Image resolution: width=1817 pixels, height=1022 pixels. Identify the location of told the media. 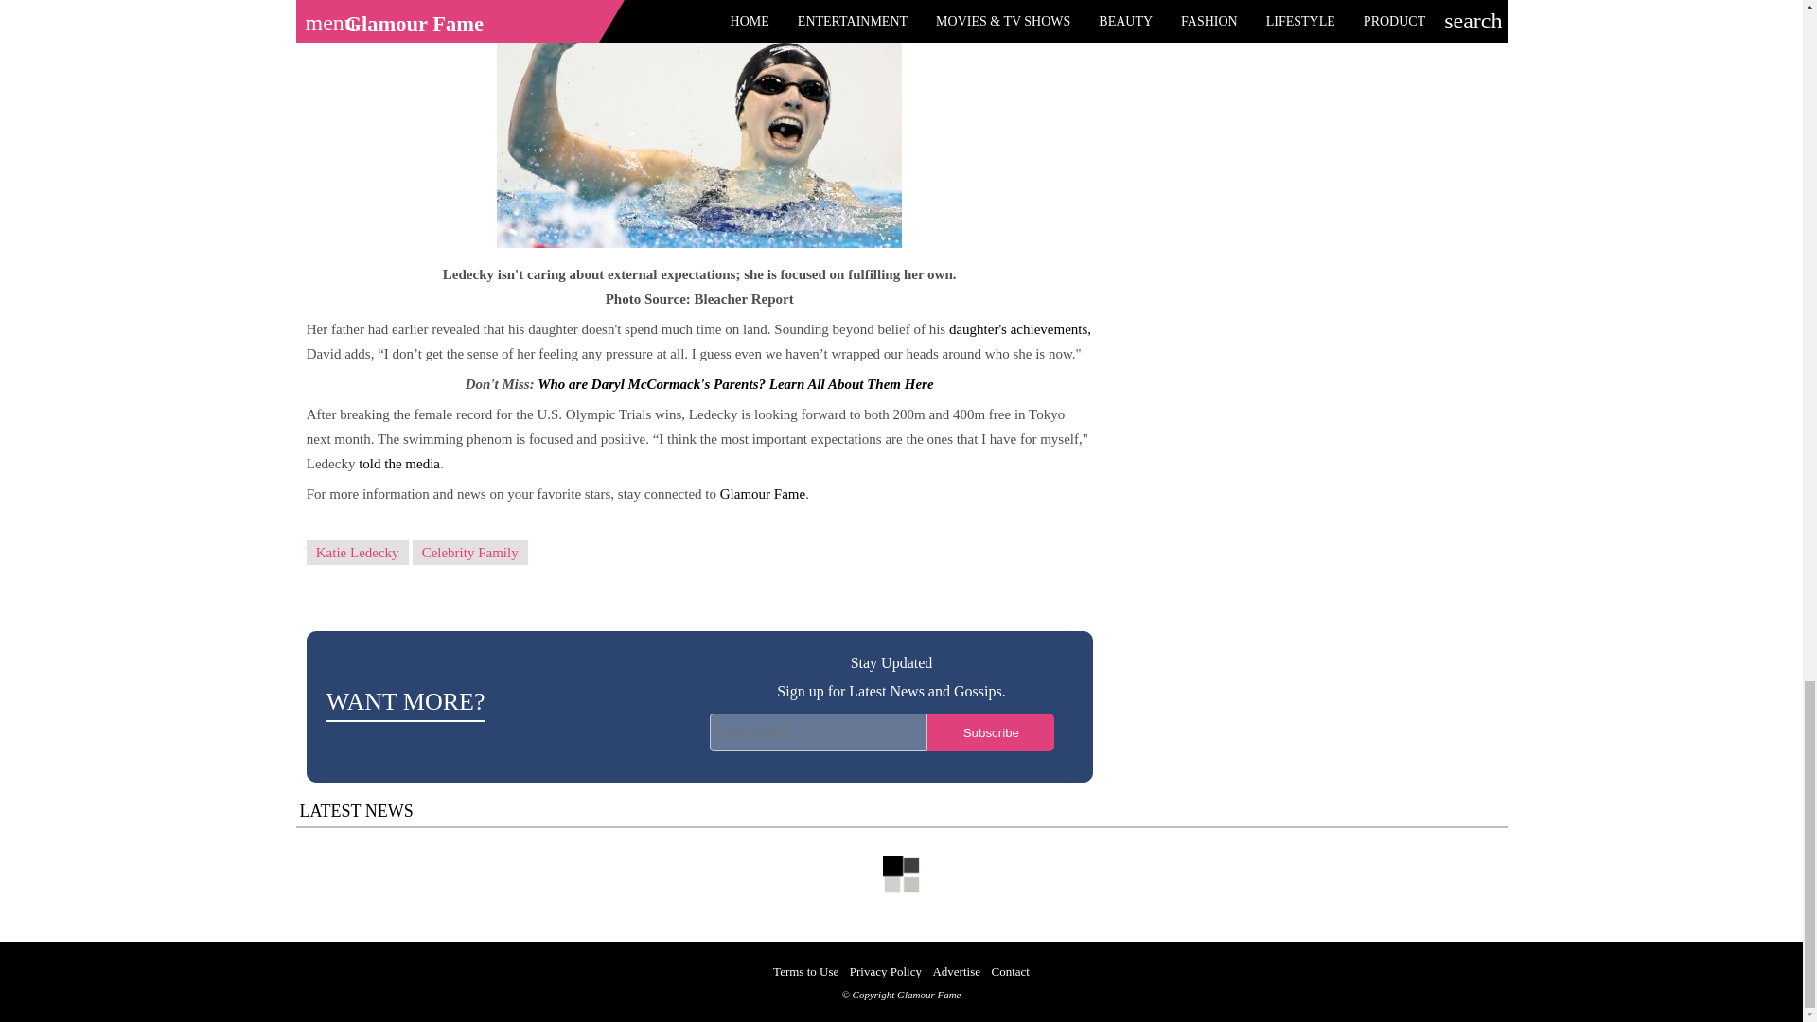
(398, 463).